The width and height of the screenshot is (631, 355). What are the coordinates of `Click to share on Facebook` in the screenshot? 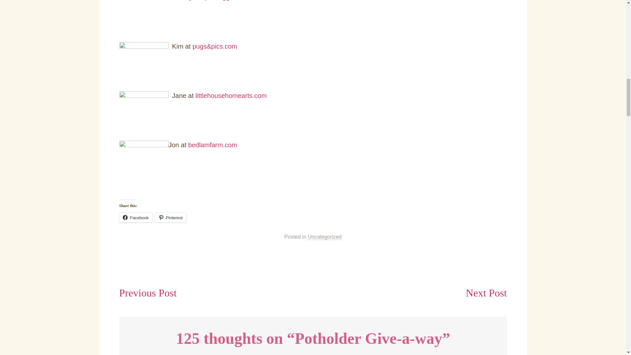 It's located at (135, 218).